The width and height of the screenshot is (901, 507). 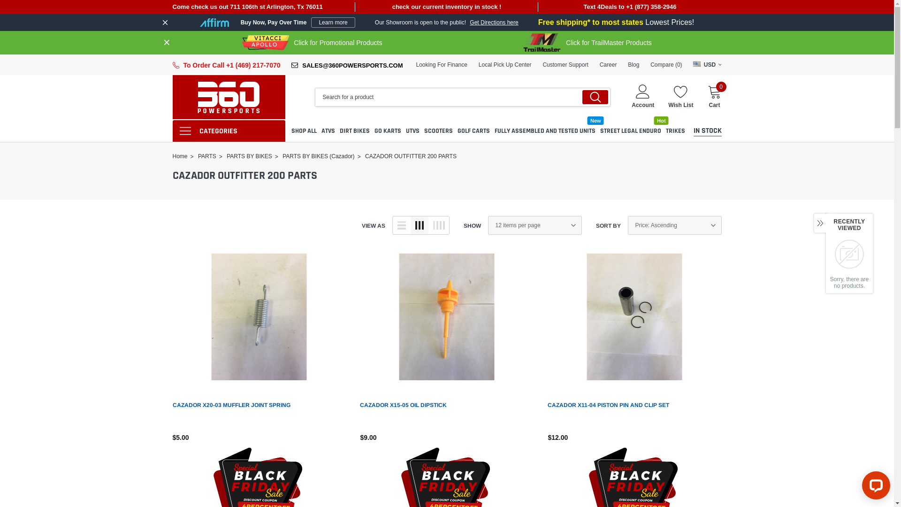 I want to click on Click for TrailMaster Products, so click(x=587, y=43).